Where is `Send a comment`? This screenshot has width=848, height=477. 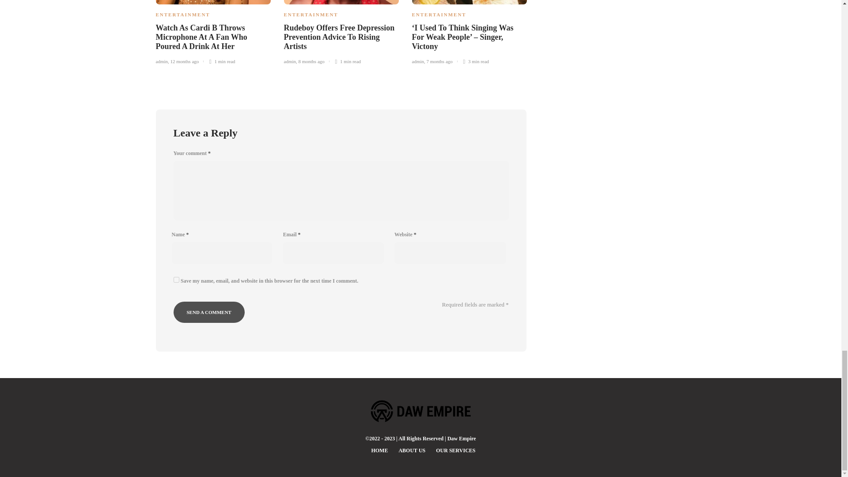 Send a comment is located at coordinates (208, 312).